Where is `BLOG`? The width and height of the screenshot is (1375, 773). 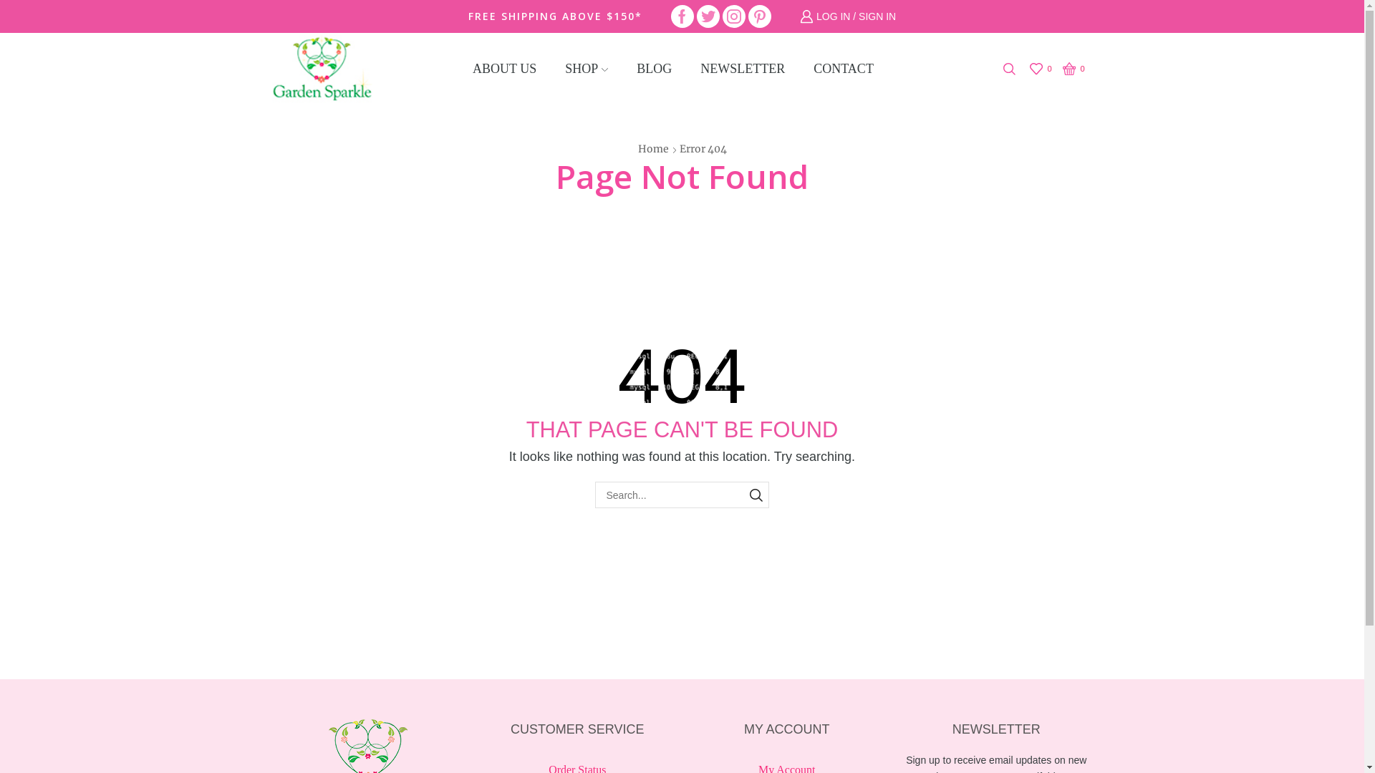
BLOG is located at coordinates (655, 69).